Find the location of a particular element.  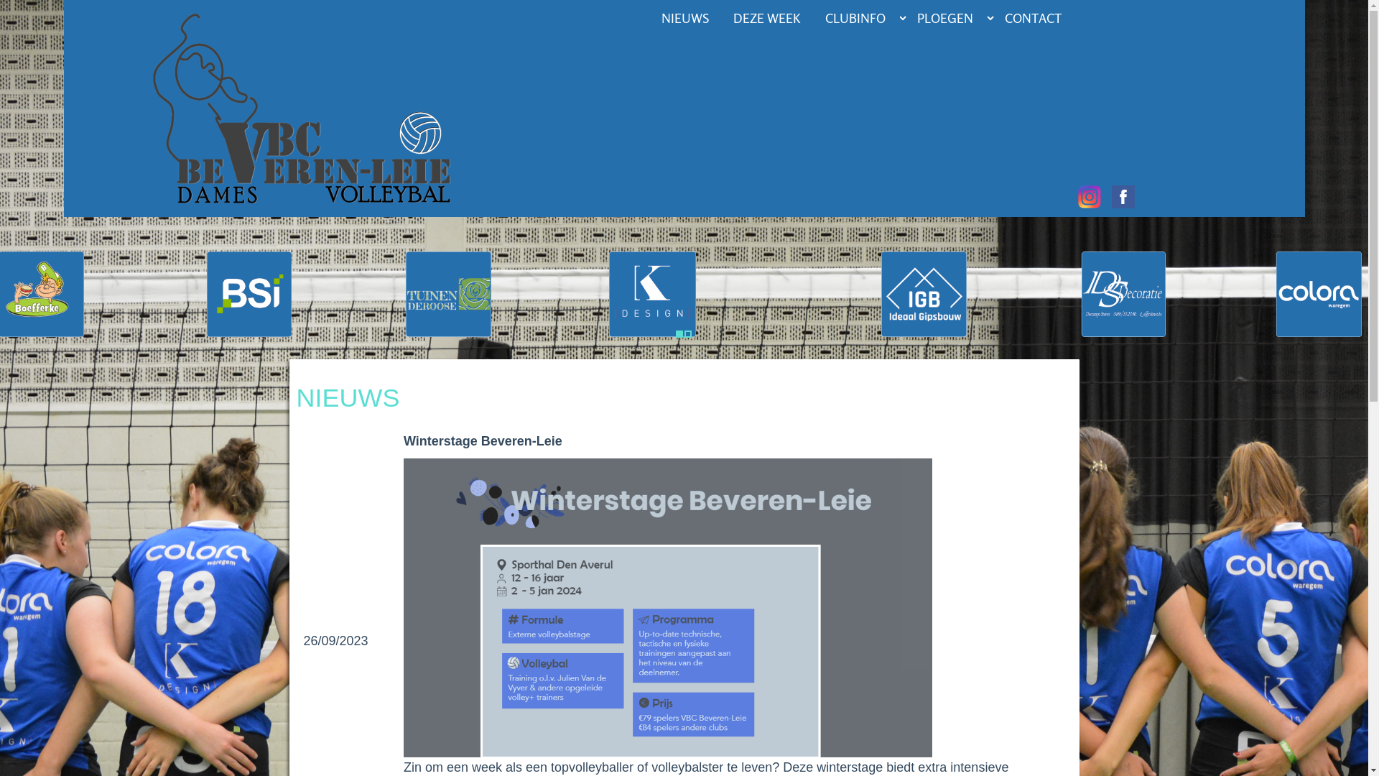

1 is located at coordinates (679, 334).